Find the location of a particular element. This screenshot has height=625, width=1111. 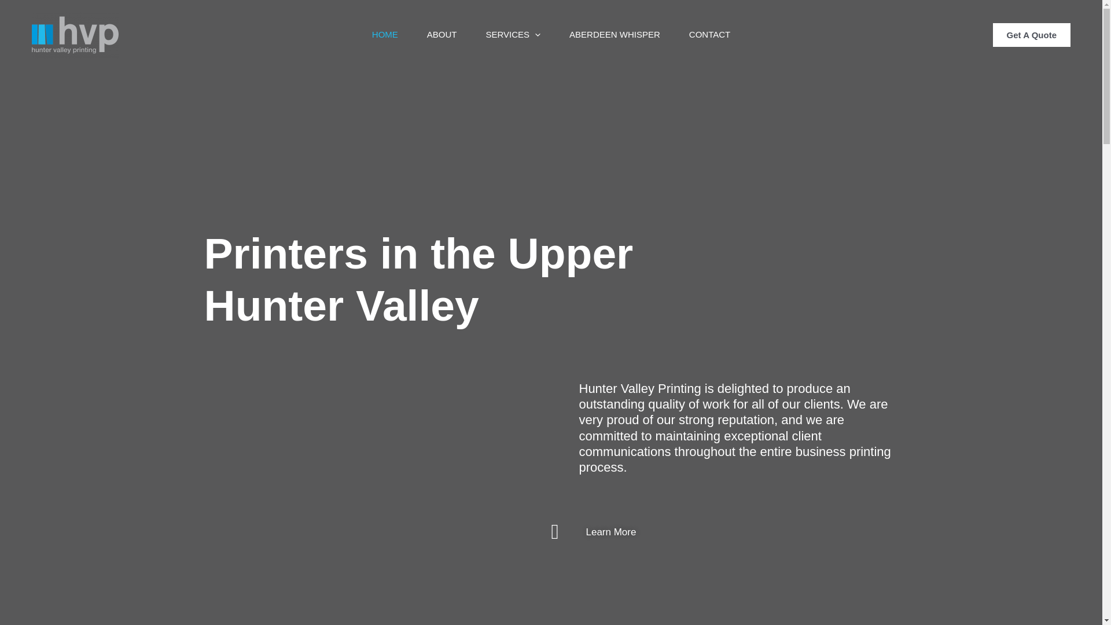

Learn More is located at coordinates (594, 532).